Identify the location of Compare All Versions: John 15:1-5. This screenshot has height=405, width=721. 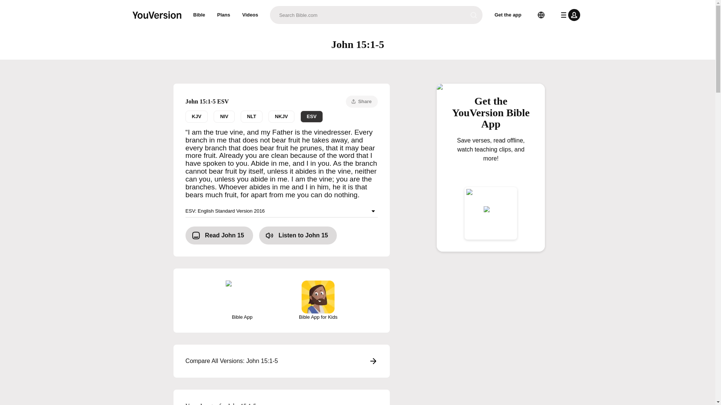
(318, 301).